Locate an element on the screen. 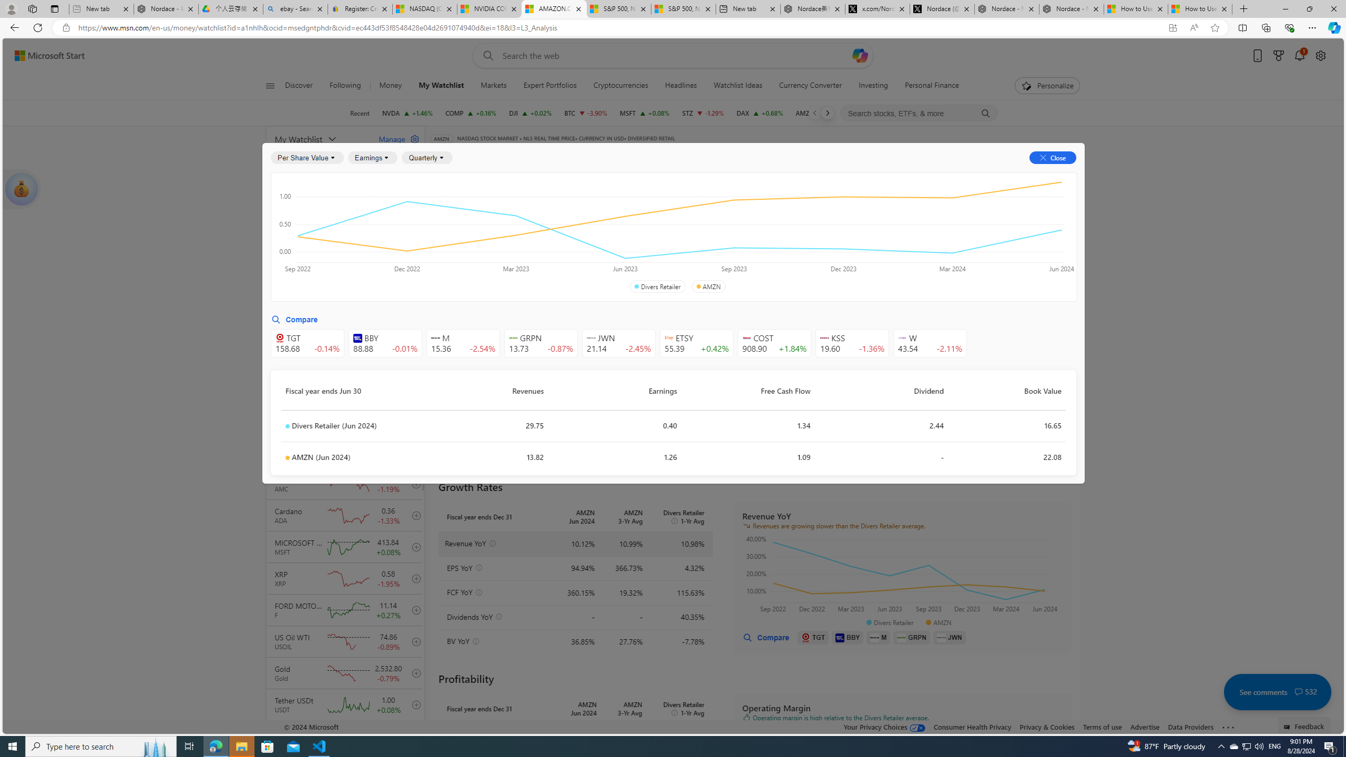 Image resolution: width=1346 pixels, height=757 pixels. Money is located at coordinates (391, 86).